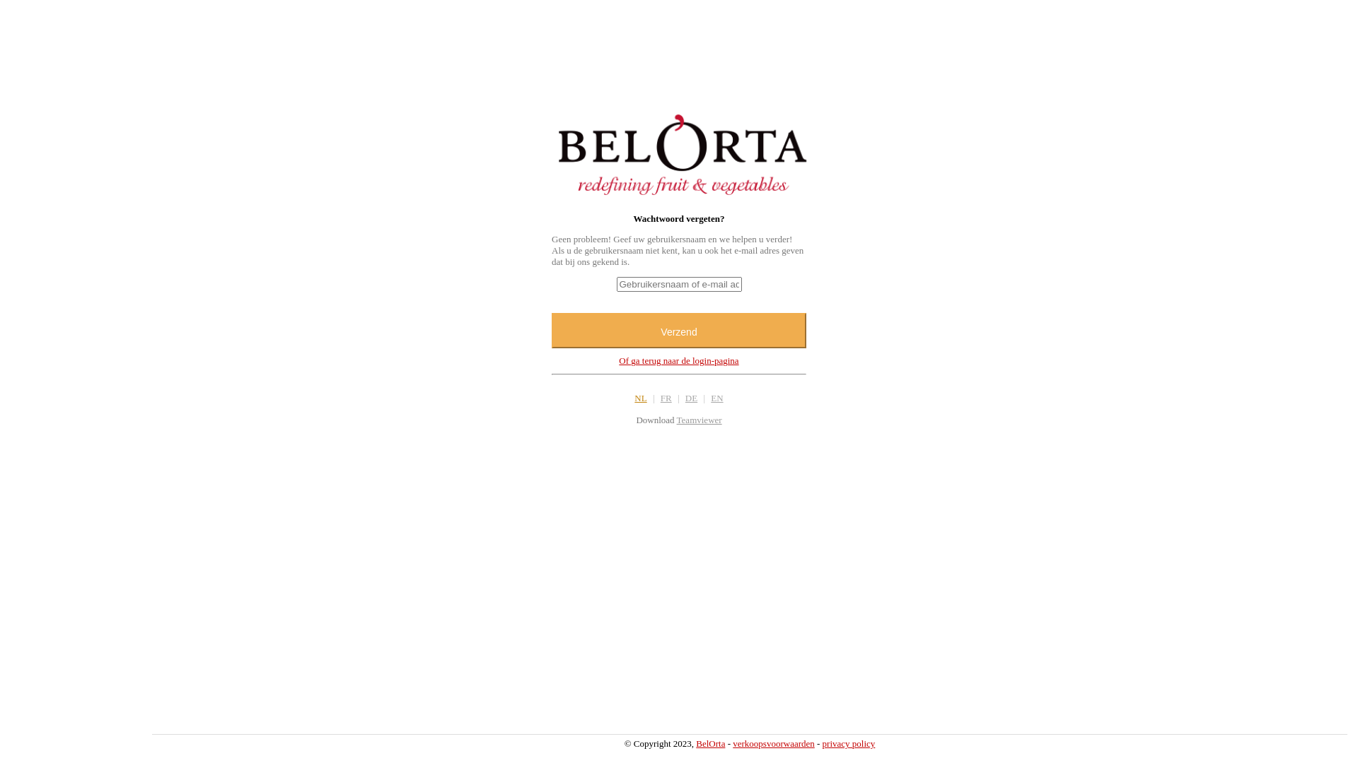  What do you see at coordinates (679, 360) in the screenshot?
I see `Of ga terug naar de login-pagina` at bounding box center [679, 360].